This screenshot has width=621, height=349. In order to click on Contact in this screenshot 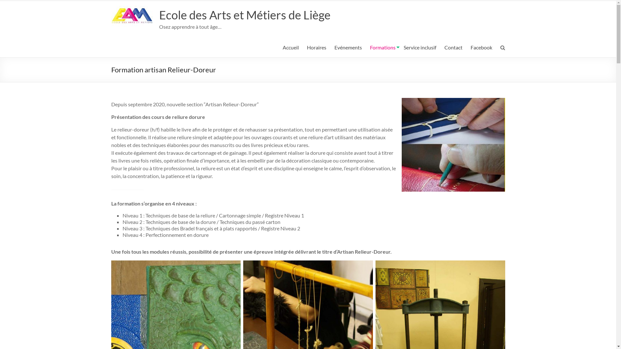, I will do `click(453, 48)`.